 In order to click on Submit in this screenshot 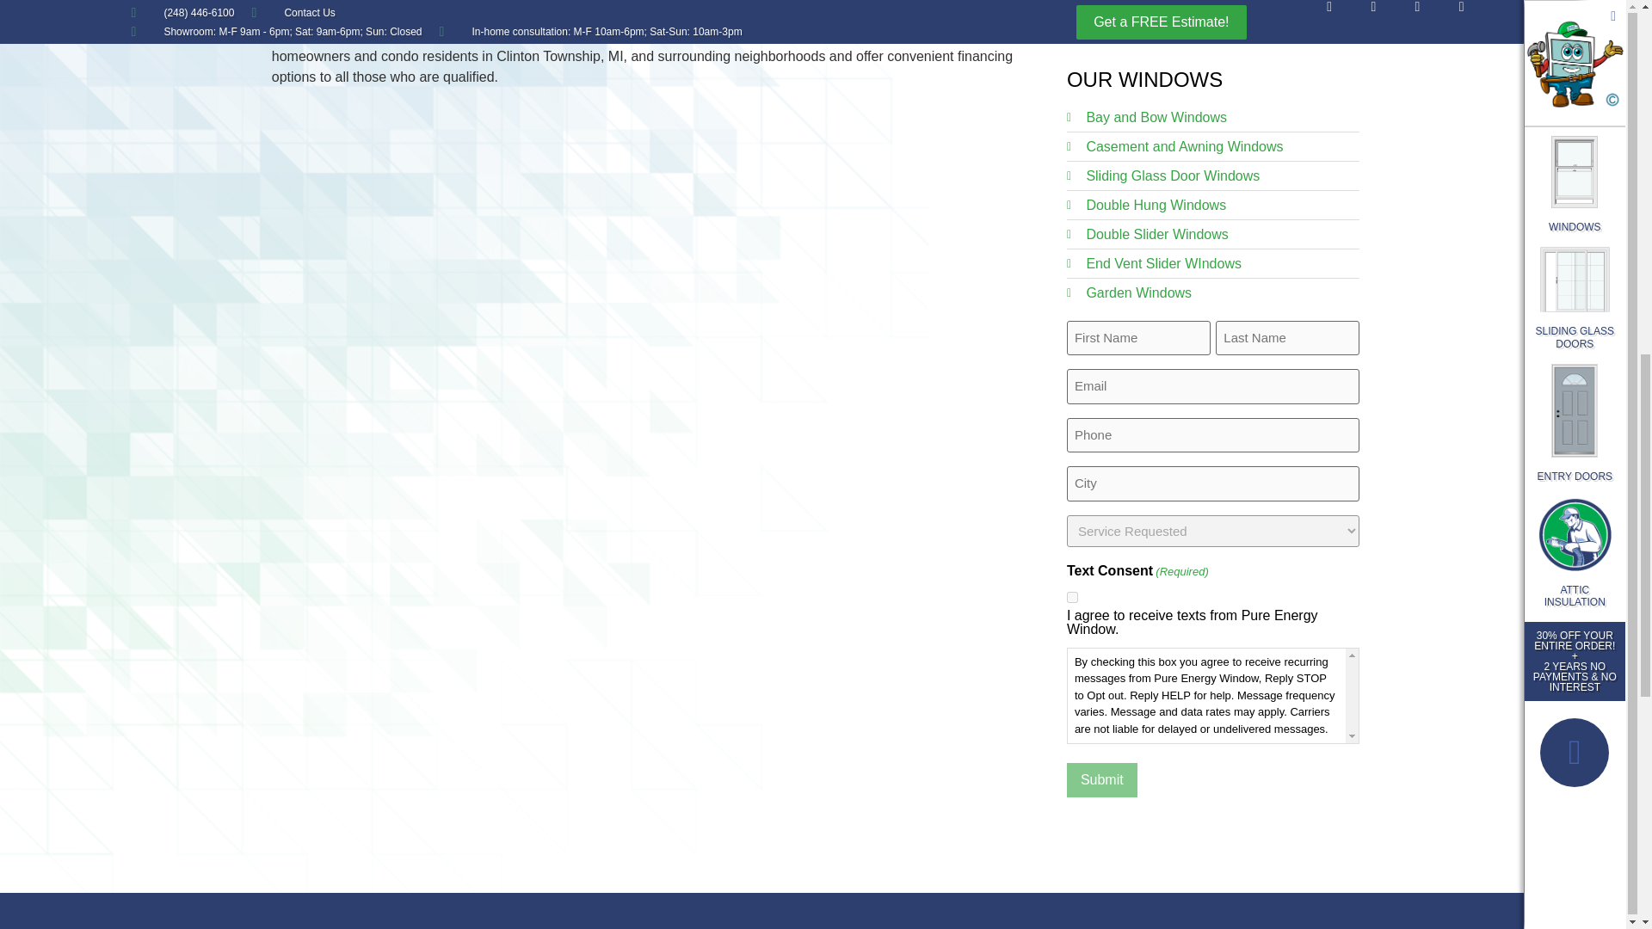, I will do `click(1102, 779)`.